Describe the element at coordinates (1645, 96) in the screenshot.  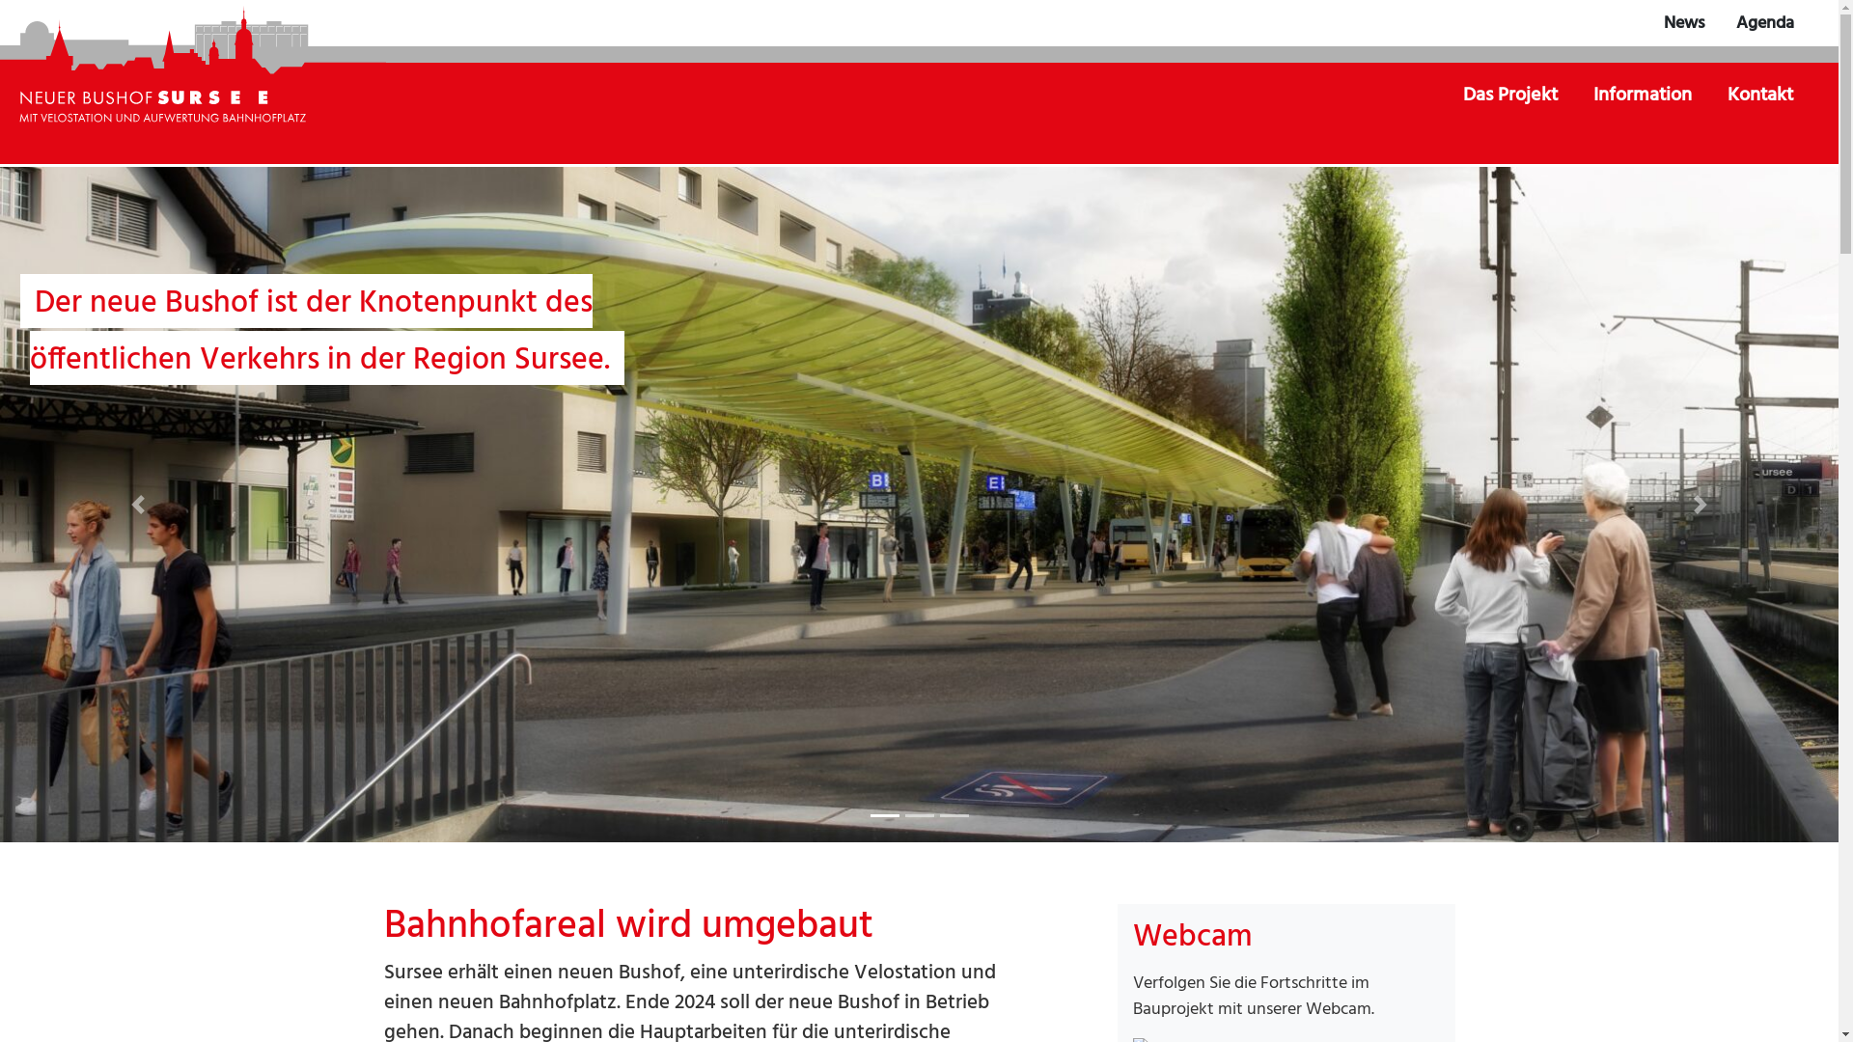
I see `Information` at that location.